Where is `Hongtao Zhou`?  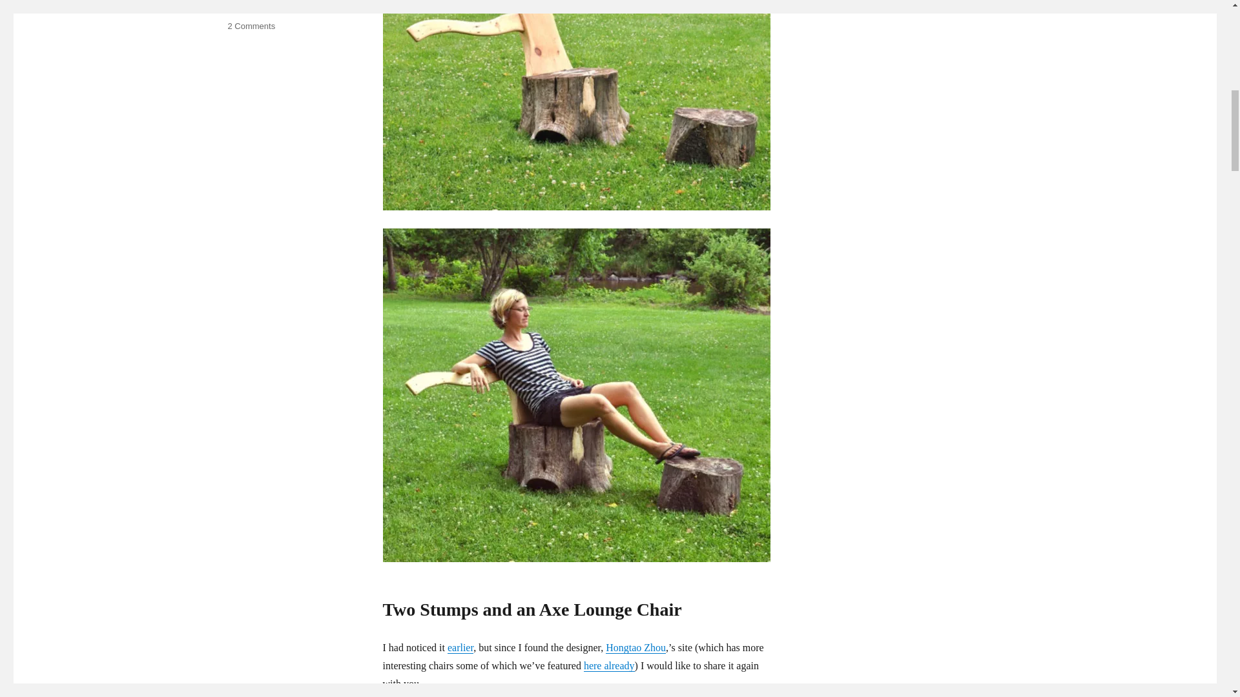
Hongtao Zhou is located at coordinates (635, 647).